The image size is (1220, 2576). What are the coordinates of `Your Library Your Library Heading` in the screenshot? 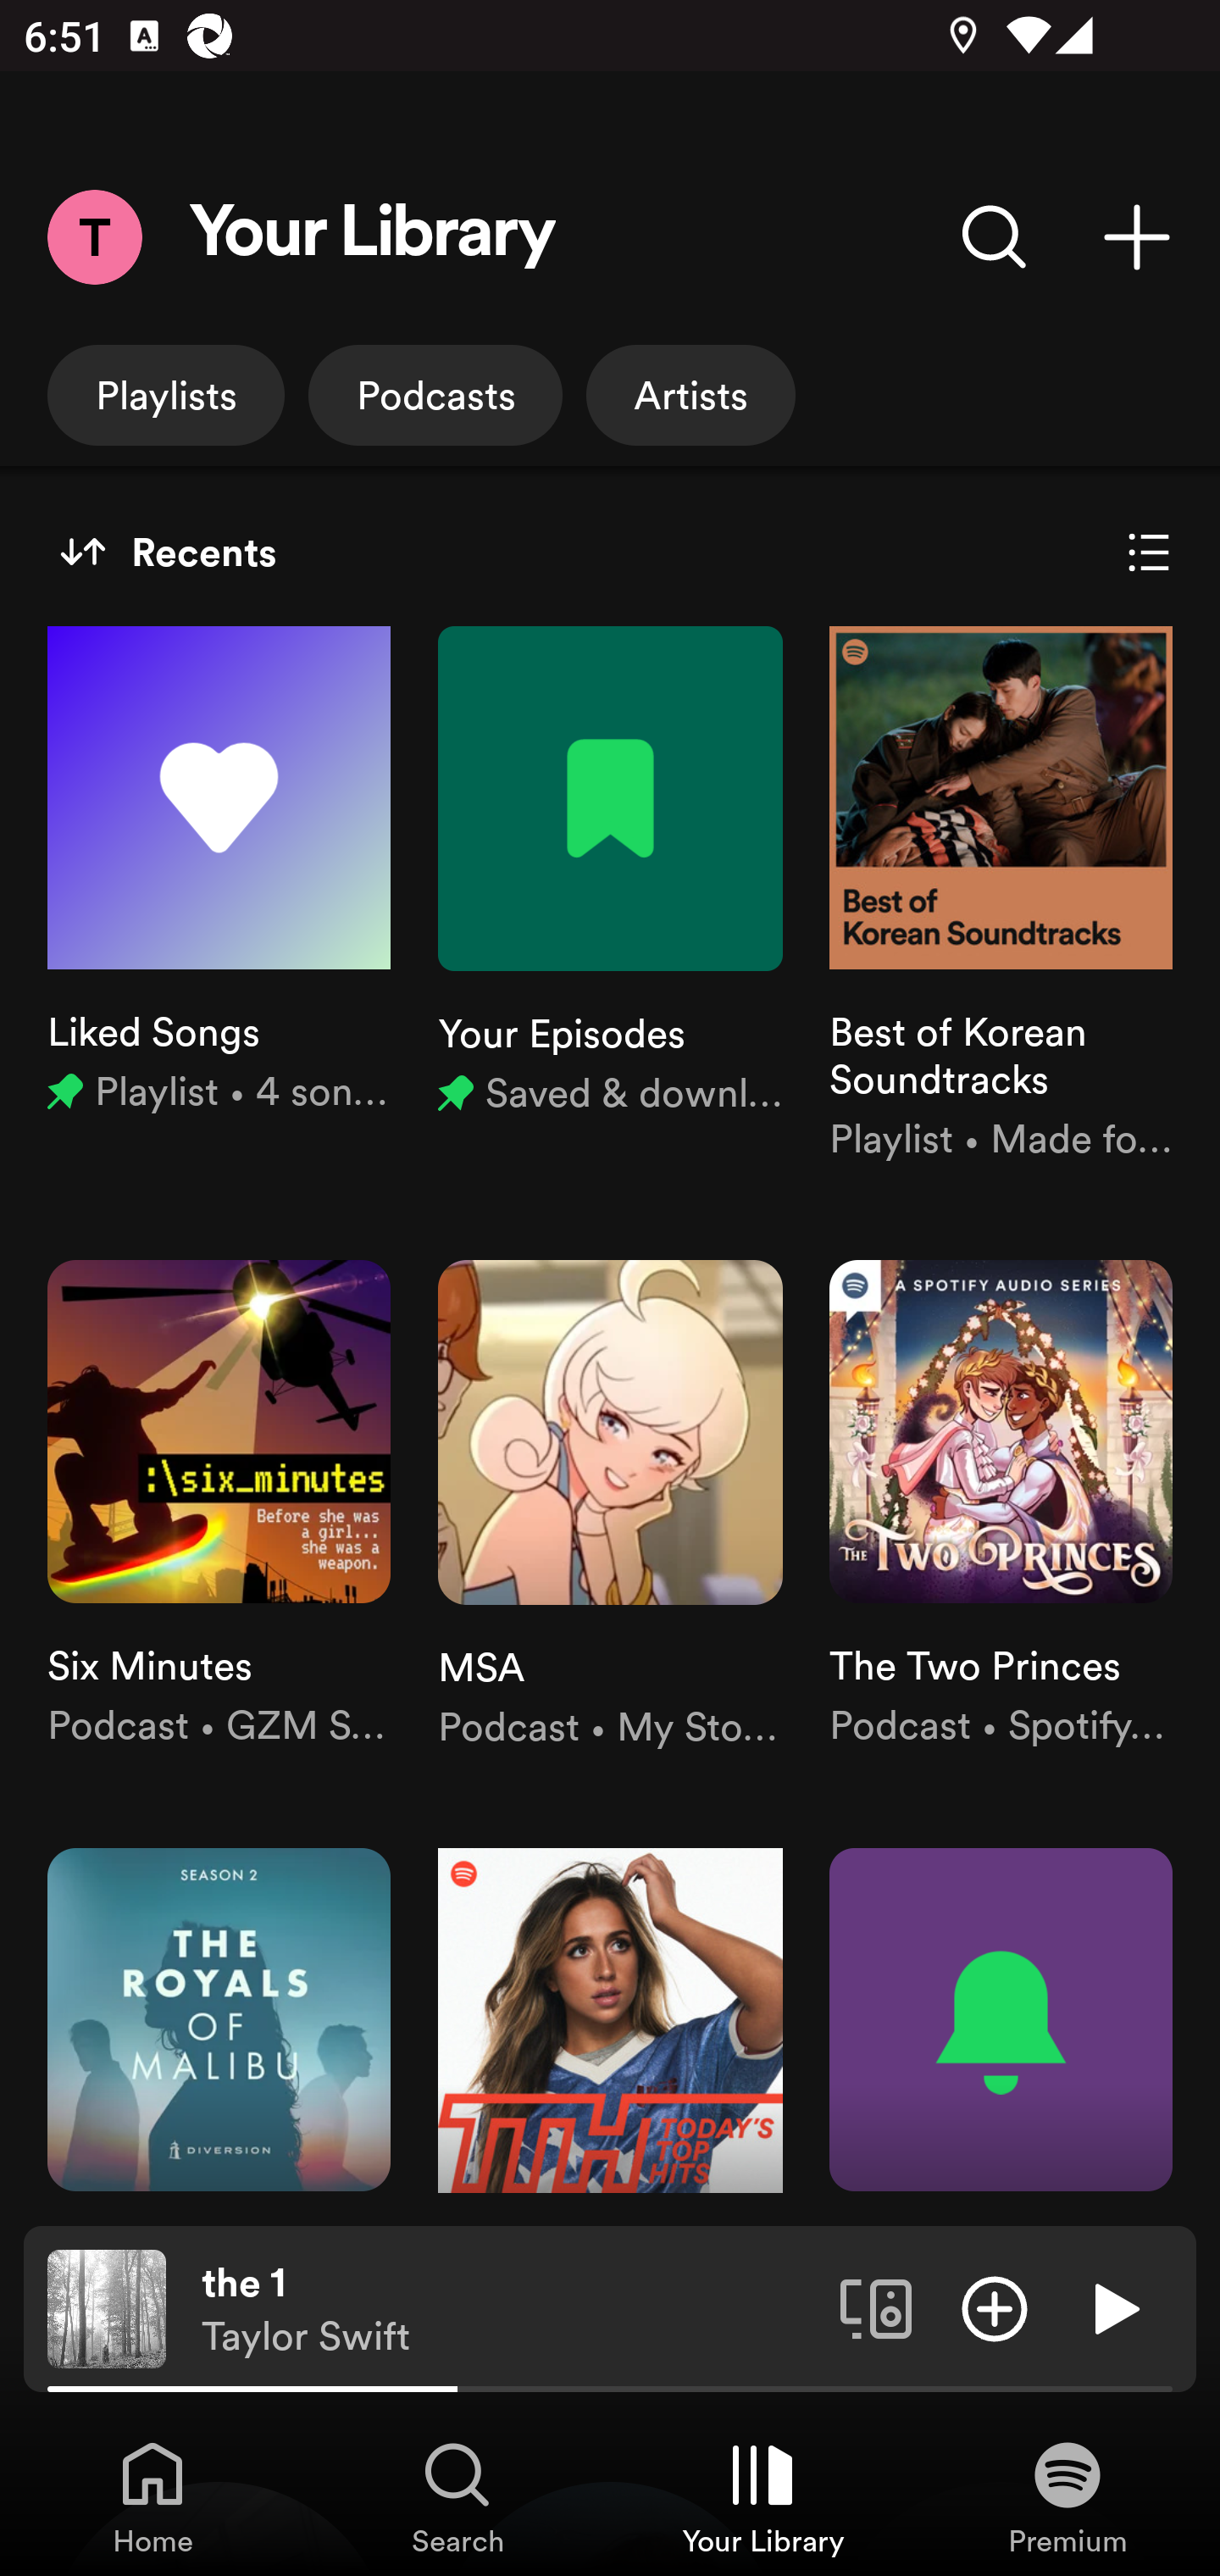 It's located at (373, 237).